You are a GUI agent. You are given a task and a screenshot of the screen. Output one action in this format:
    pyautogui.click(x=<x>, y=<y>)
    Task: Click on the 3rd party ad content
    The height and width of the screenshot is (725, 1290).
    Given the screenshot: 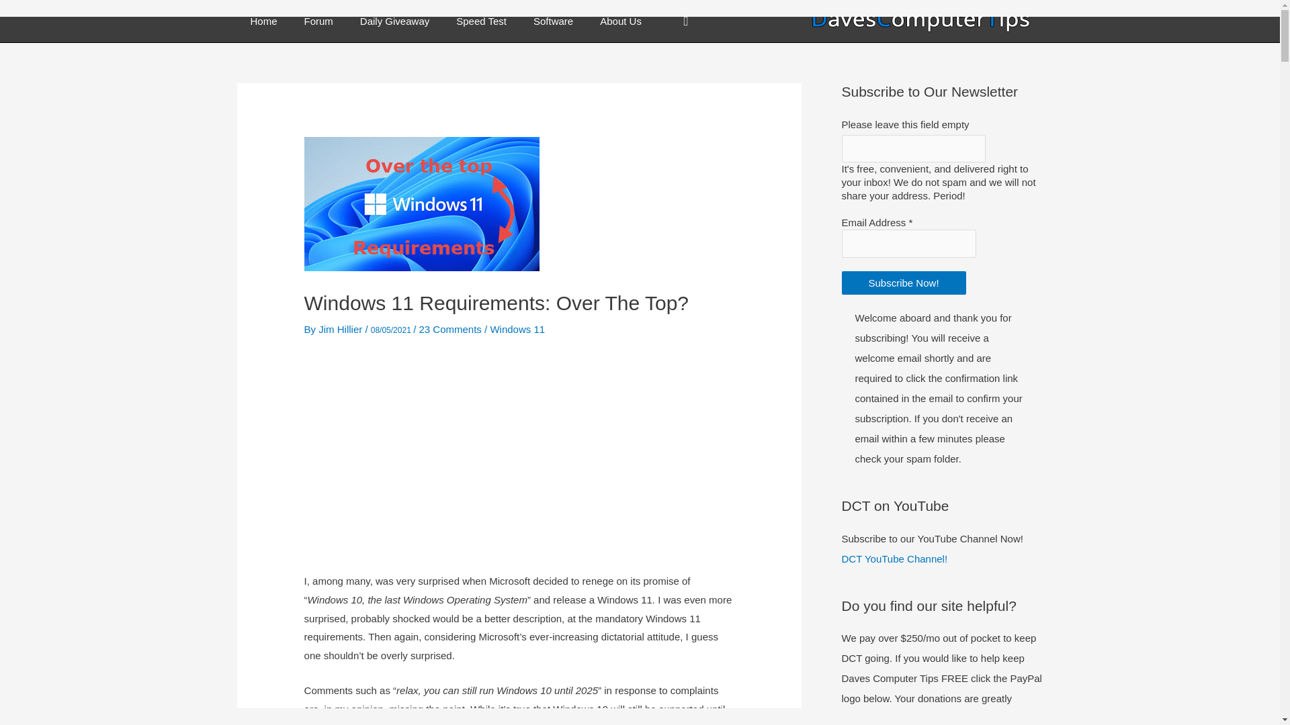 What is the action you would take?
    pyautogui.click(x=519, y=465)
    